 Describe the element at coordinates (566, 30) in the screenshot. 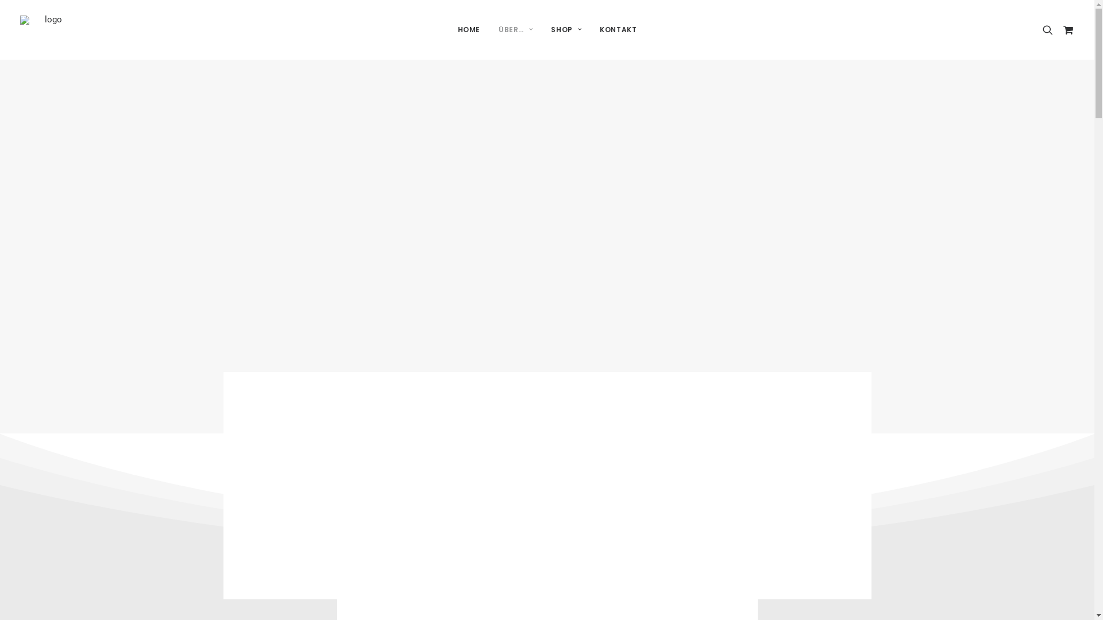

I see `SHOP` at that location.